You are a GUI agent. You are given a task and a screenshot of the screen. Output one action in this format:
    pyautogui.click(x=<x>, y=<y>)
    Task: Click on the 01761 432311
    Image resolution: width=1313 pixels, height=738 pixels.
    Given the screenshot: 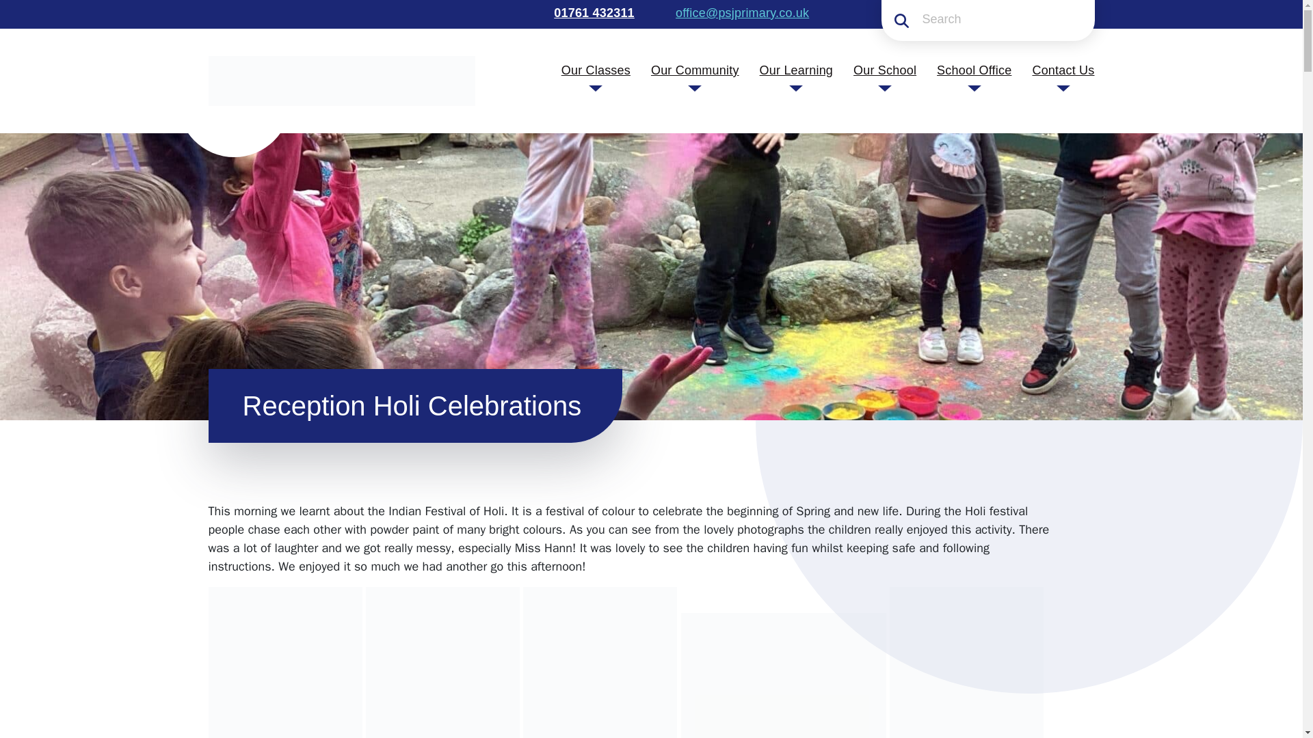 What is the action you would take?
    pyautogui.click(x=592, y=12)
    